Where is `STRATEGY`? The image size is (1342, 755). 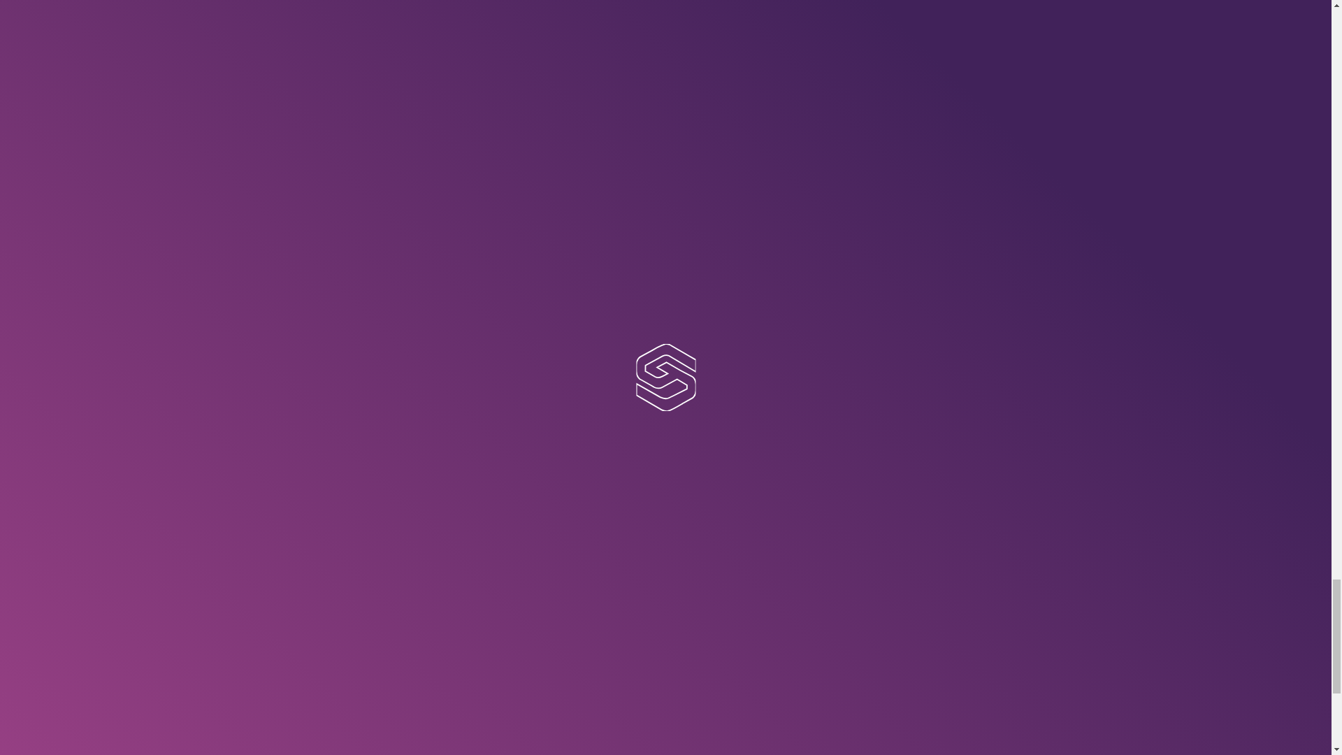 STRATEGY is located at coordinates (547, 692).